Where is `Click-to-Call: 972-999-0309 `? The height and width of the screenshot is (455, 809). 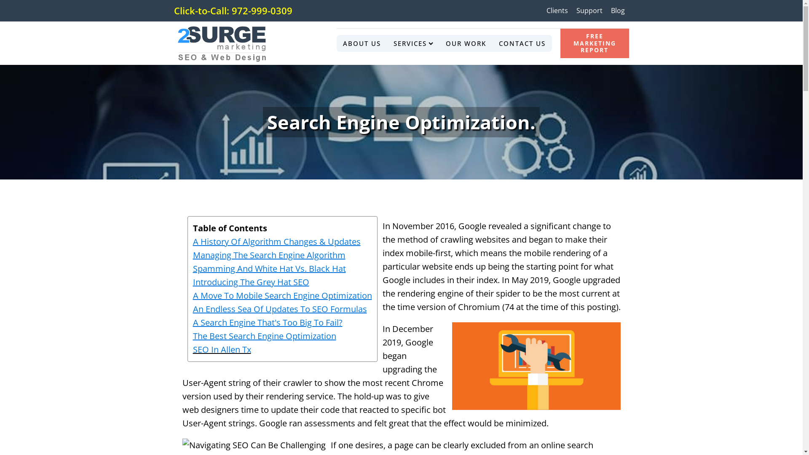
Click-to-Call: 972-999-0309  is located at coordinates (234, 11).